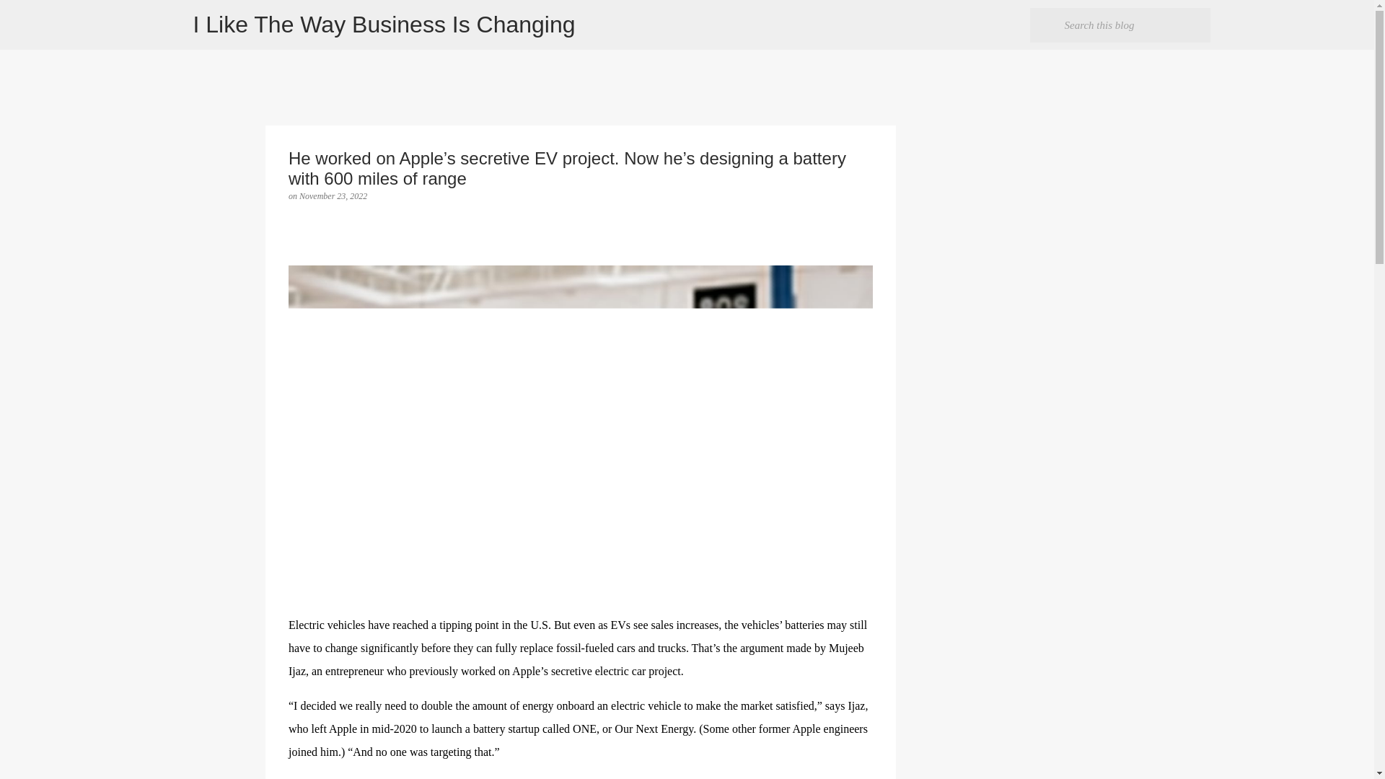 This screenshot has width=1385, height=779. I want to click on I Like The Way Business Is Changing, so click(384, 25).